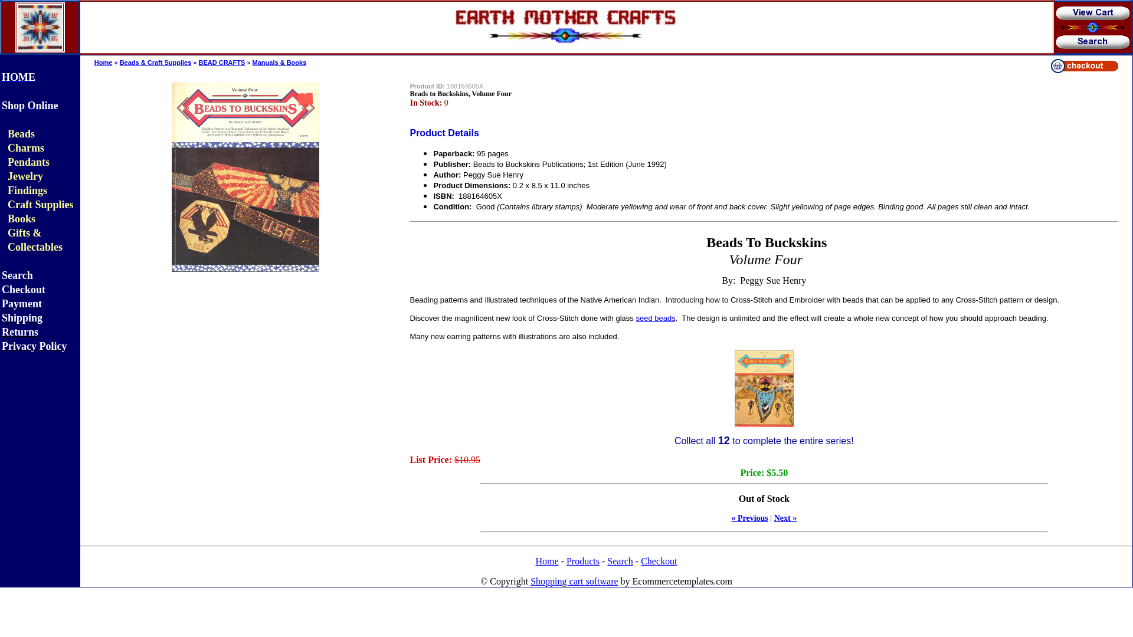  Describe the element at coordinates (659, 561) in the screenshot. I see `Checkout` at that location.